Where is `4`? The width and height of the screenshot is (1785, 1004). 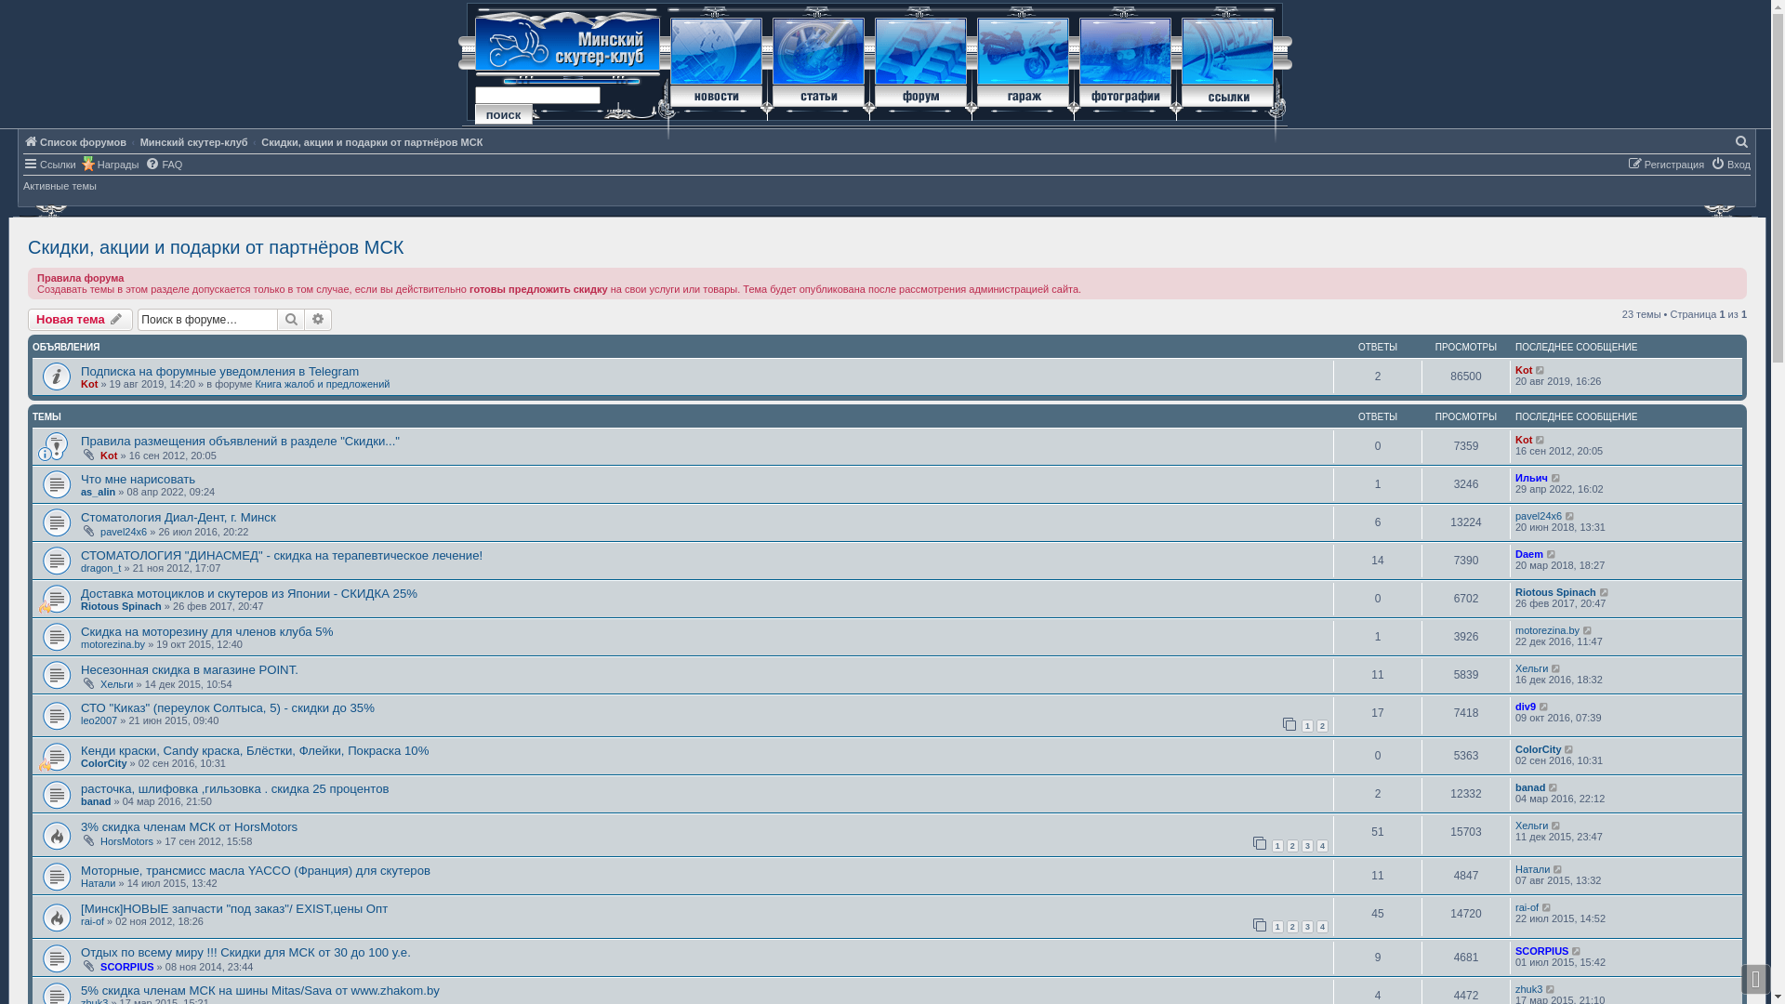
4 is located at coordinates (1322, 846).